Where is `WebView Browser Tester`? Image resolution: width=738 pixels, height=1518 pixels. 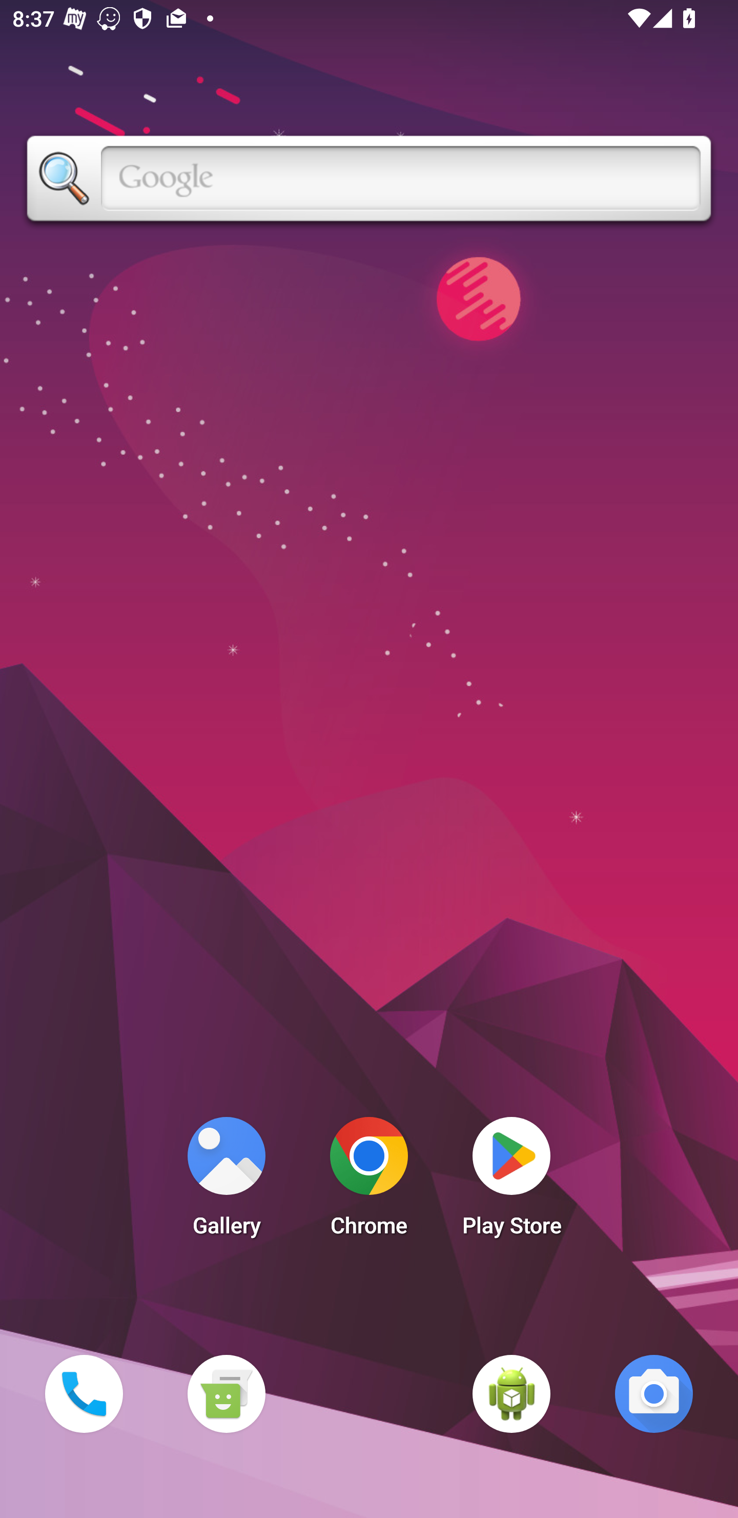
WebView Browser Tester is located at coordinates (511, 1393).